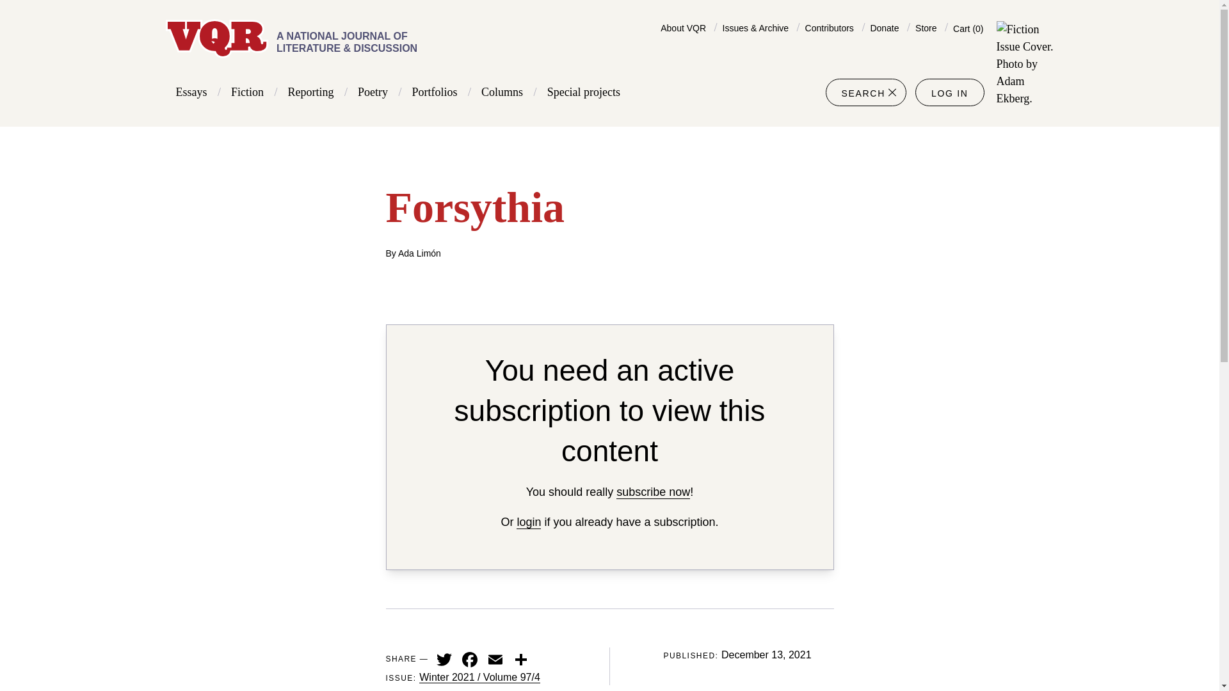  What do you see at coordinates (373, 92) in the screenshot?
I see `Poetry` at bounding box center [373, 92].